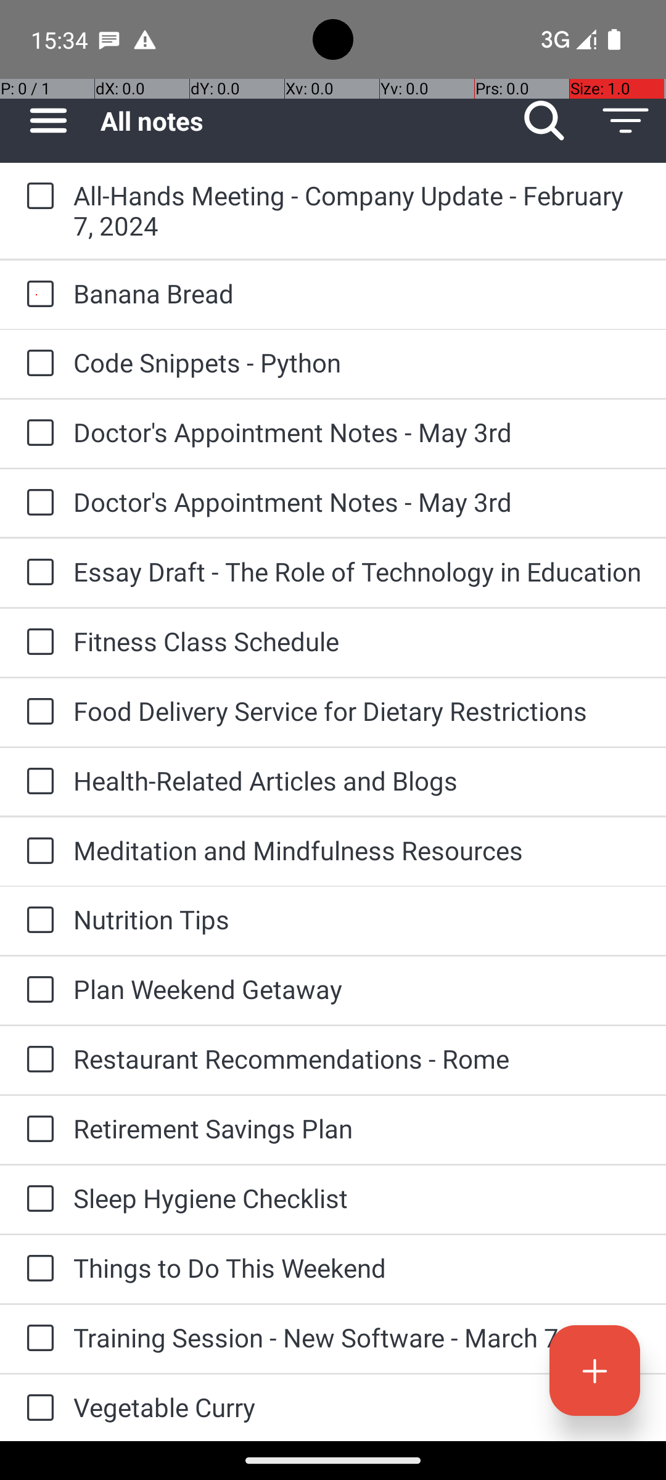 This screenshot has height=1480, width=666. I want to click on All notes, so click(302, 121).